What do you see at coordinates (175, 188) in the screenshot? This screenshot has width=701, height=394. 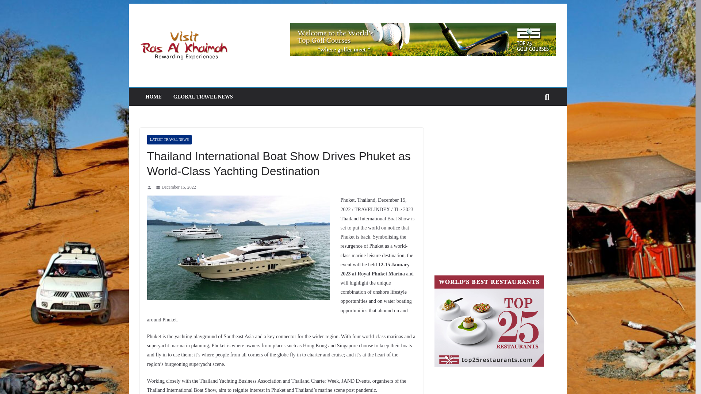 I see `December 15, 2022` at bounding box center [175, 188].